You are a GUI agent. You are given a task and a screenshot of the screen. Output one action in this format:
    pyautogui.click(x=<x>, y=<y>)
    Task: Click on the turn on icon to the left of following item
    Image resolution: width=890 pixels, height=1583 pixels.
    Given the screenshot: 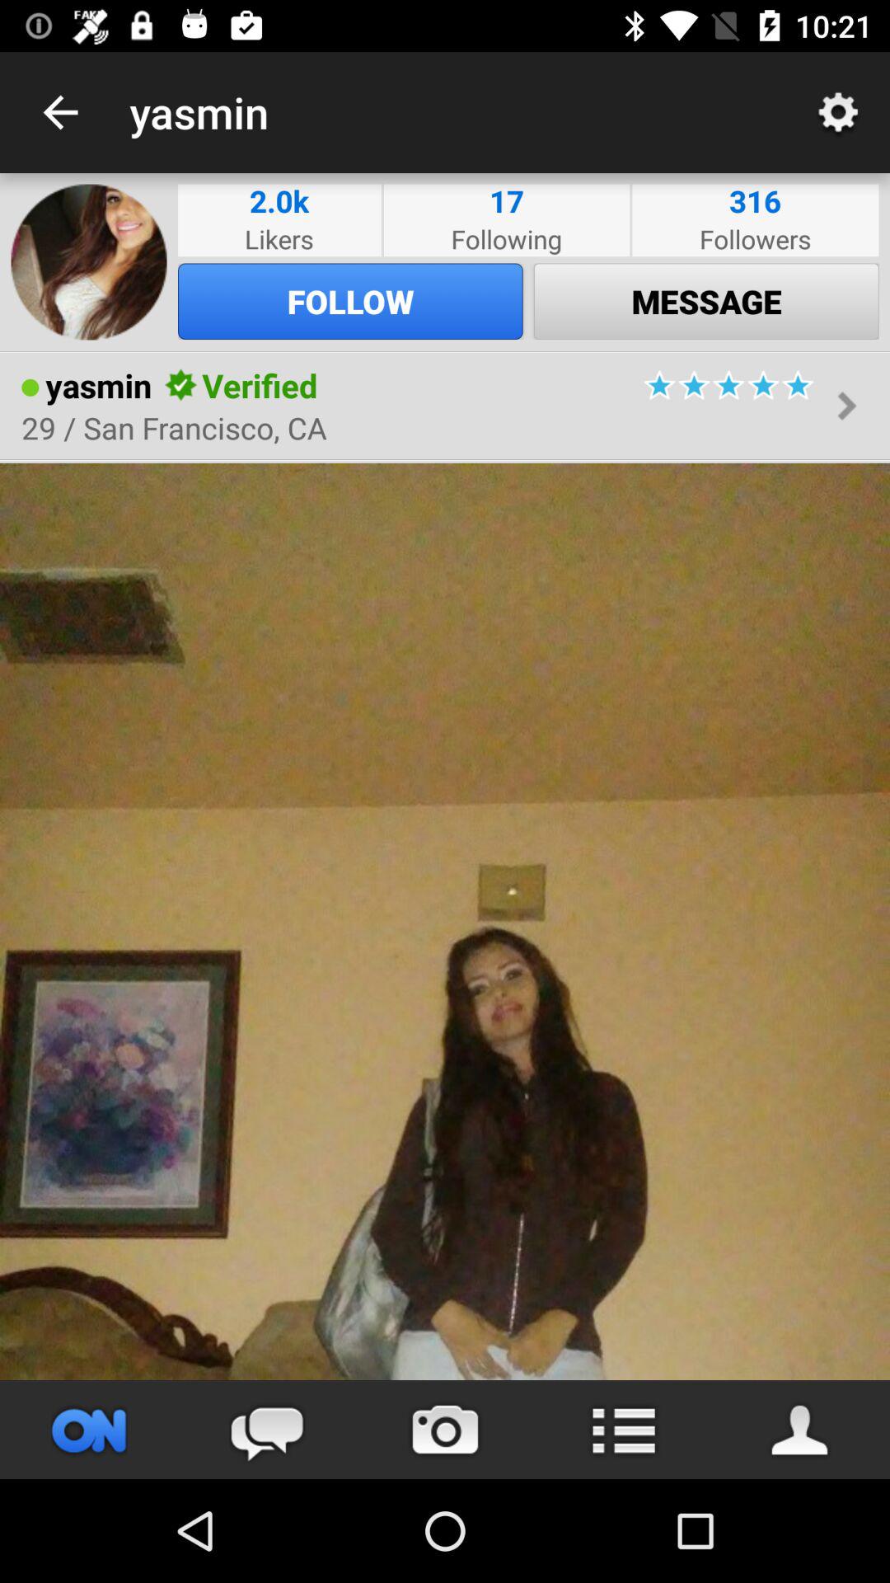 What is the action you would take?
    pyautogui.click(x=279, y=201)
    